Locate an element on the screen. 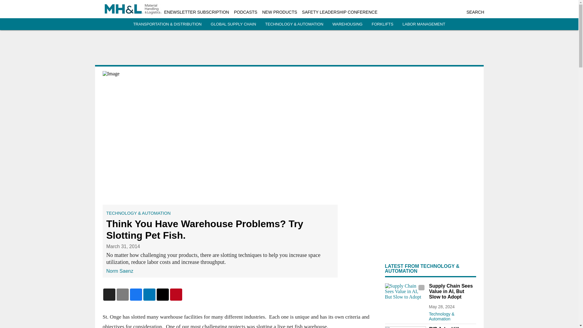 This screenshot has width=583, height=328. WAREHOUSING is located at coordinates (347, 24).